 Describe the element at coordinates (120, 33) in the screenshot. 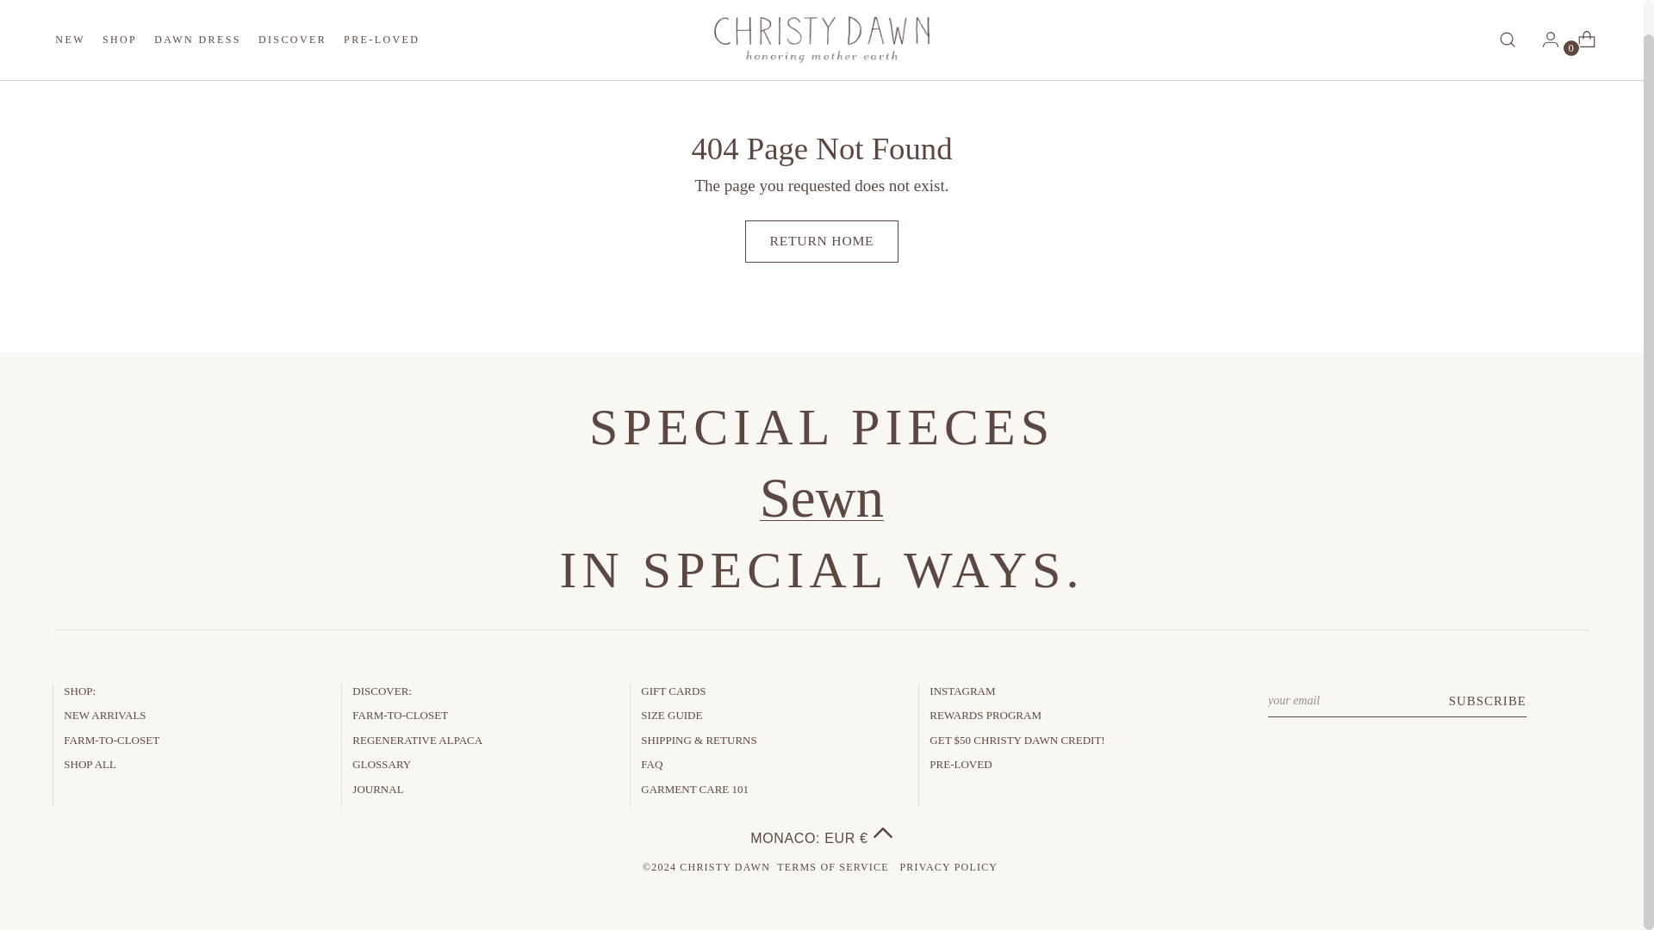

I see `DISCOVER` at that location.